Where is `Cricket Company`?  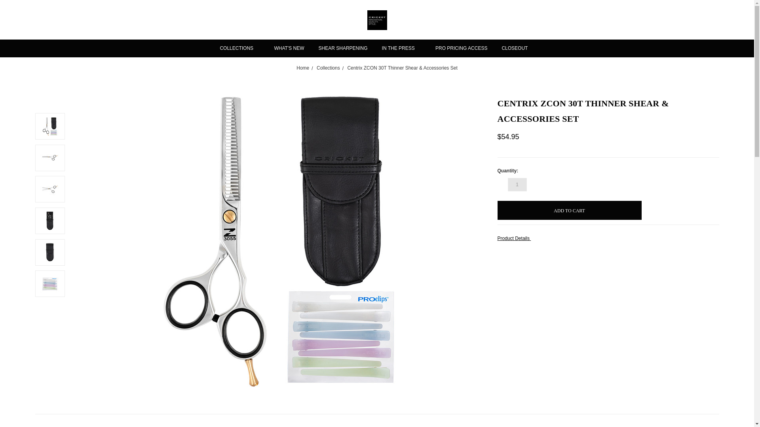
Cricket Company is located at coordinates (377, 20).